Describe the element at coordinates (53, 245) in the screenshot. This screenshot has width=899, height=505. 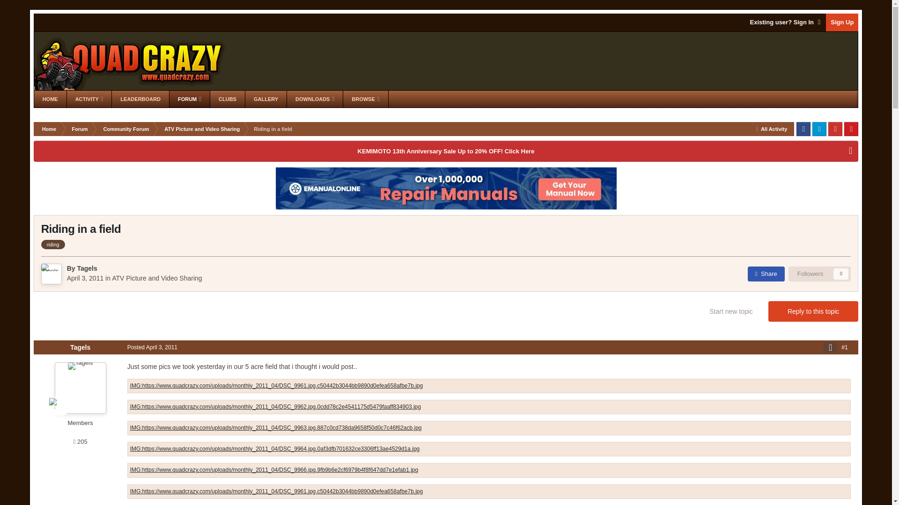
I see `Find other content tagged with 'riding'` at that location.